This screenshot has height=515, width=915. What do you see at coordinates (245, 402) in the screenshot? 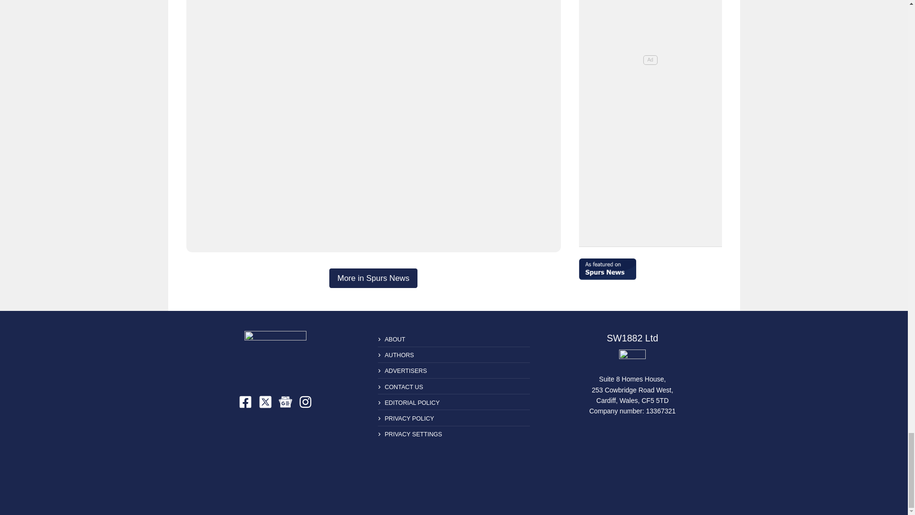
I see `The Spurs Web - Tottenham Hotspur Football News on Facebook` at bounding box center [245, 402].